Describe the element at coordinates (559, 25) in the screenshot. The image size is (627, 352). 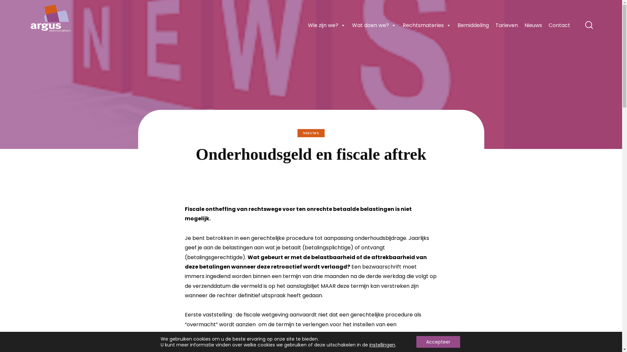
I see `Contact` at that location.